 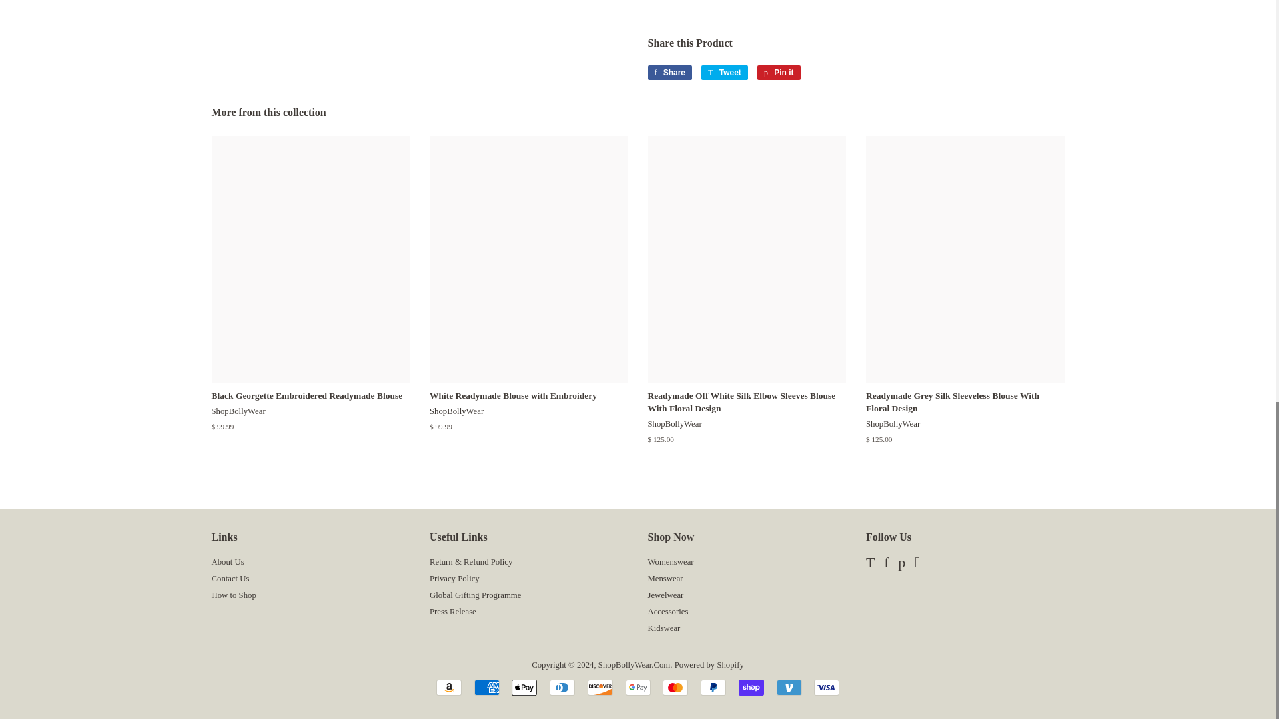 I want to click on Amazon, so click(x=449, y=687).